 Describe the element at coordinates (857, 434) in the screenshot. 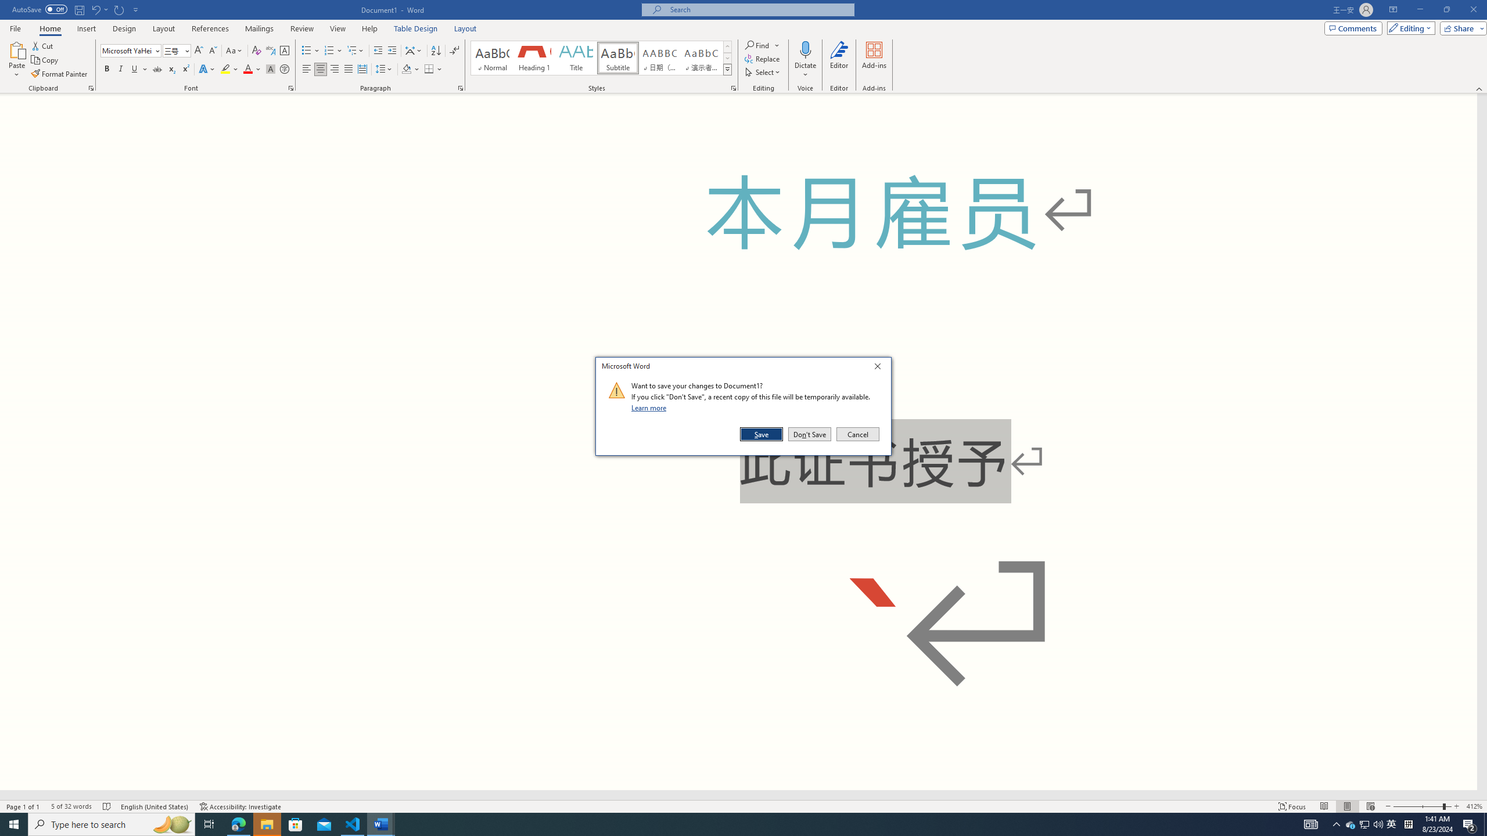

I see `Cancel` at that location.